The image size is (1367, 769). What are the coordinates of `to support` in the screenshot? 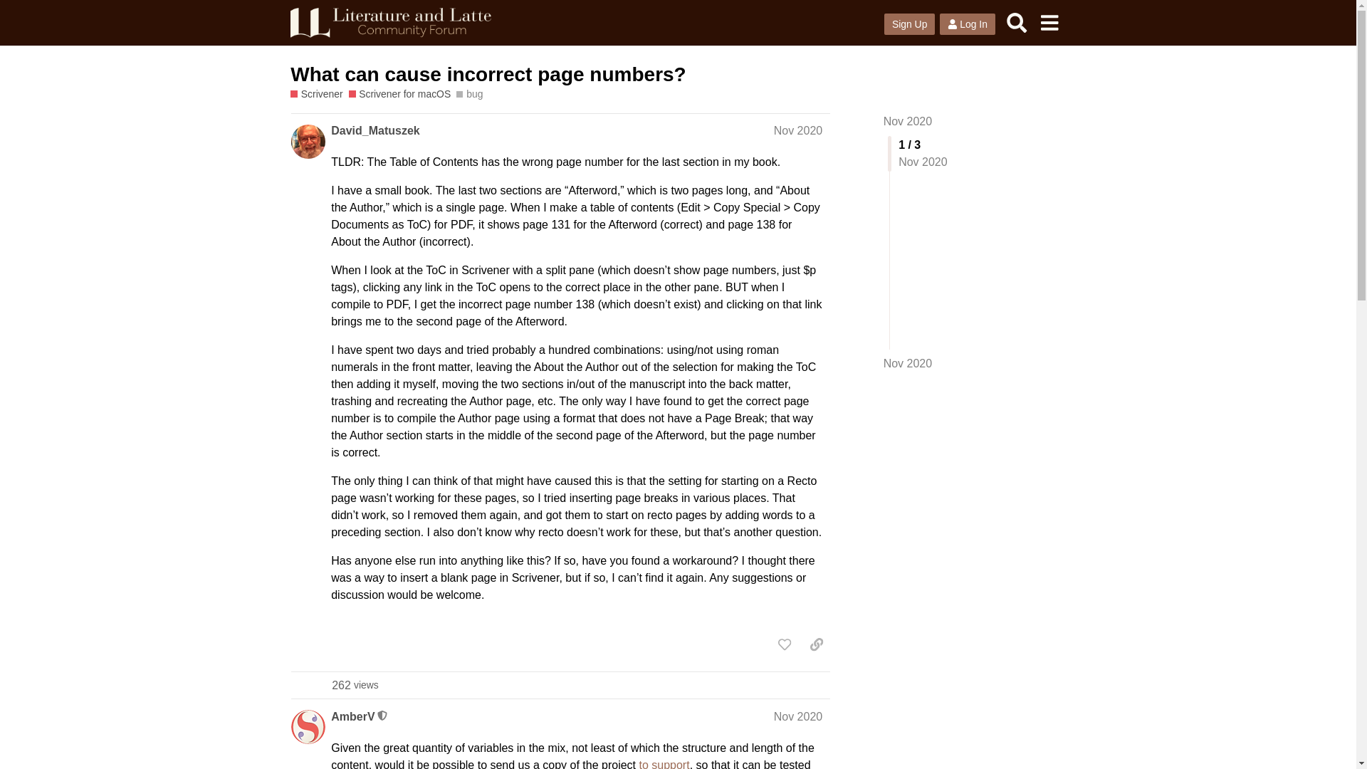 It's located at (664, 763).